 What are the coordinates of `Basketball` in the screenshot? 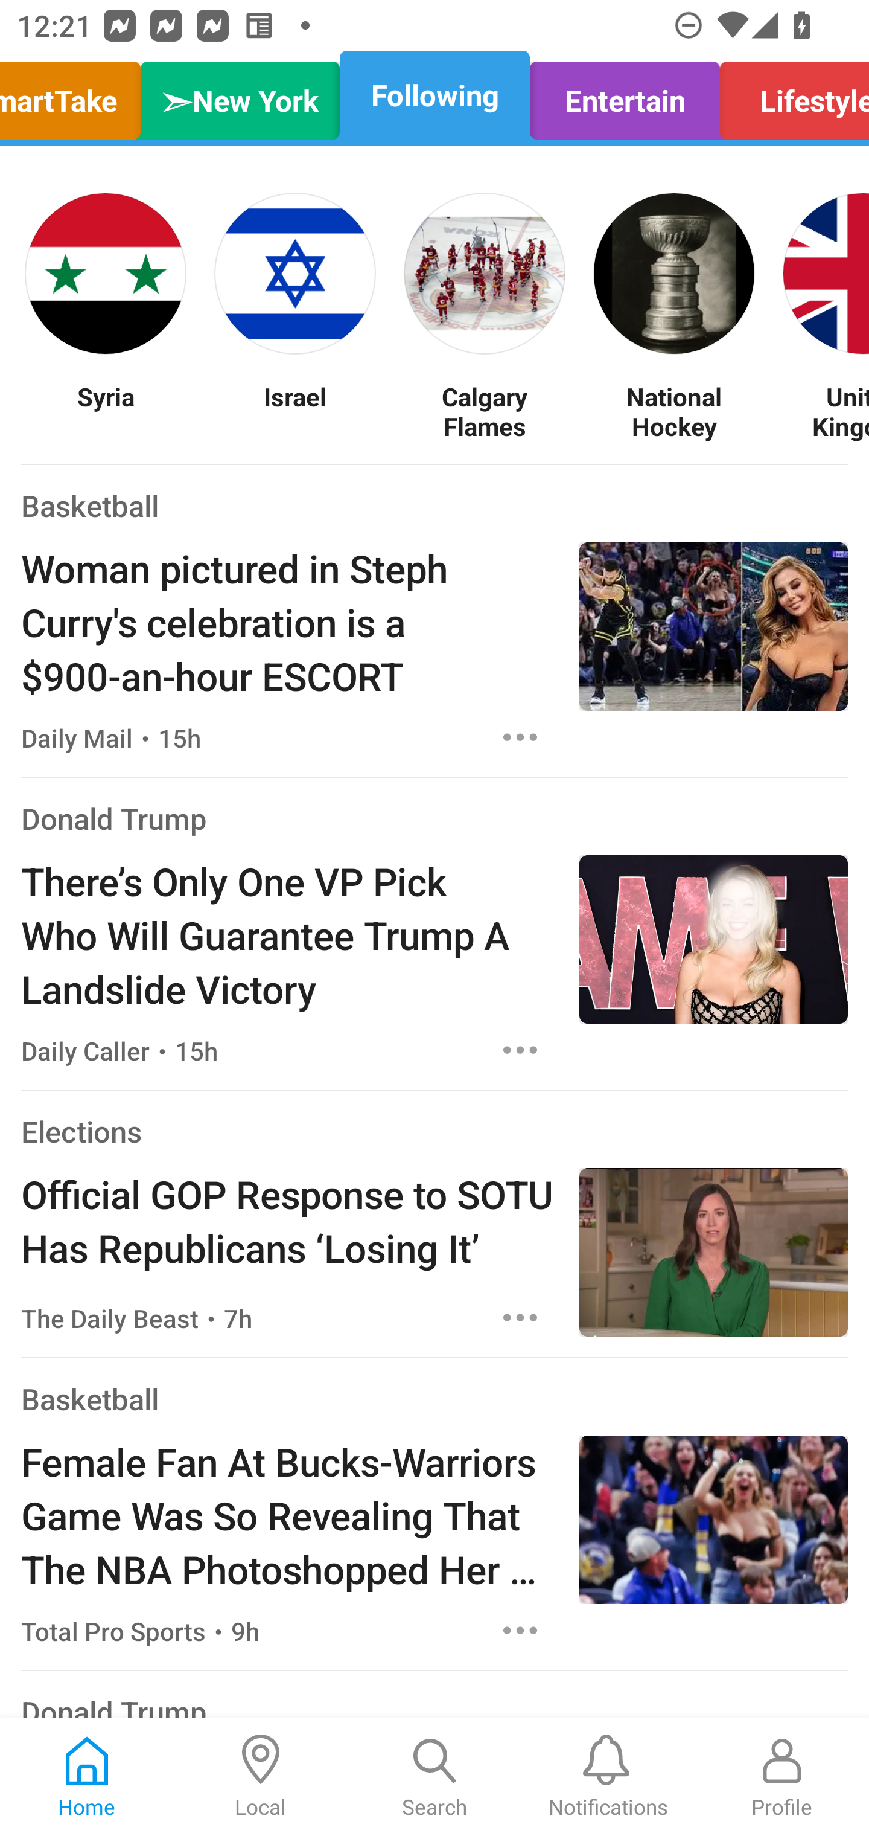 It's located at (89, 1399).